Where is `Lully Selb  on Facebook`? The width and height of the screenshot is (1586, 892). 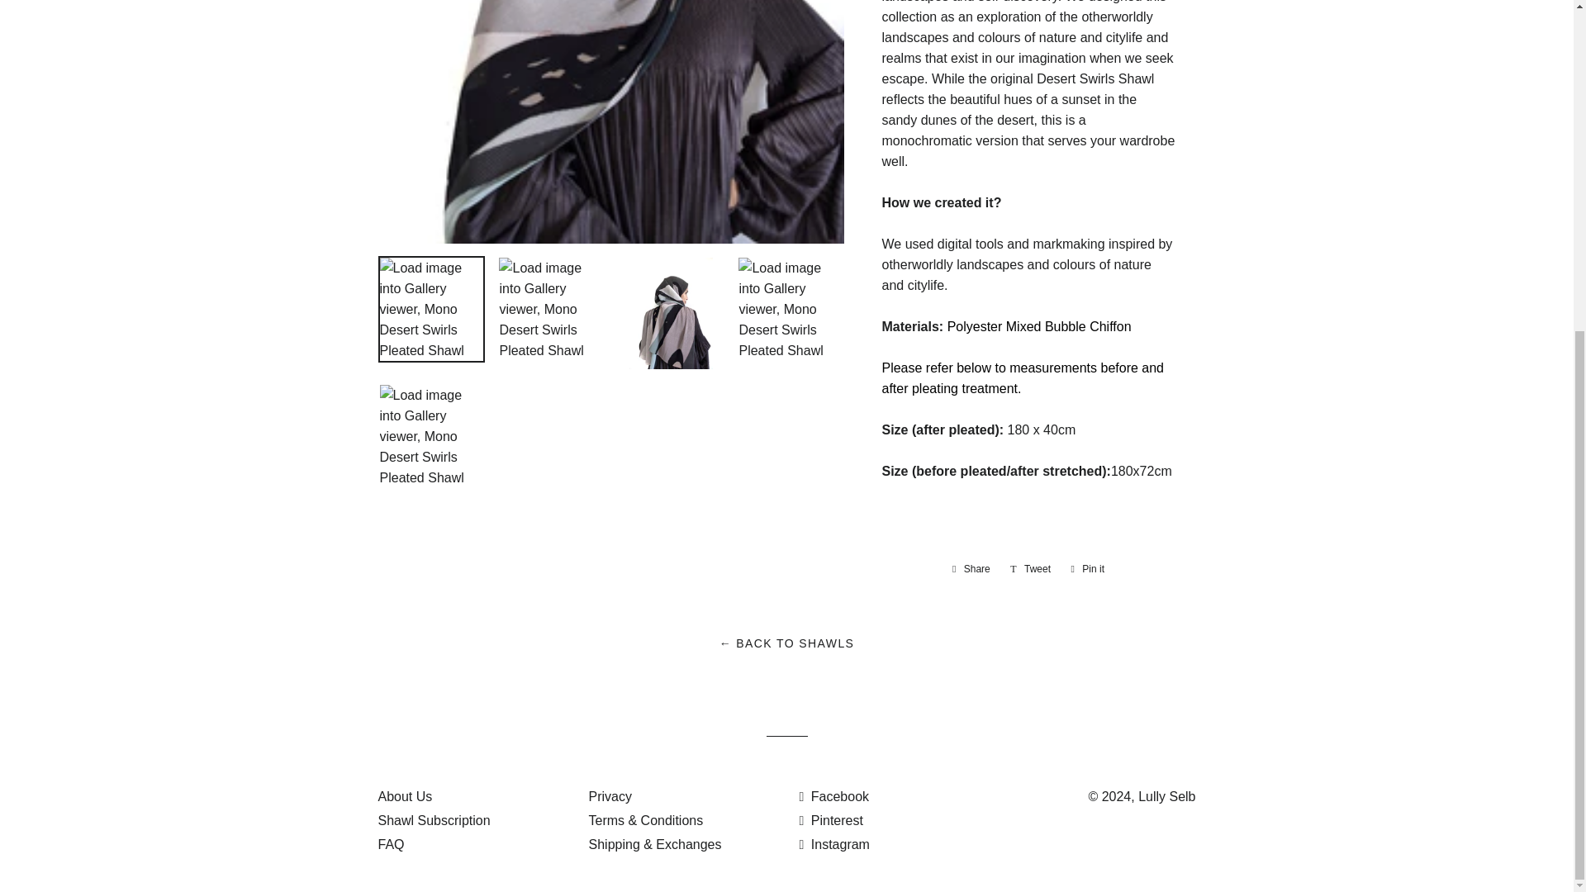
Lully Selb  on Facebook is located at coordinates (834, 796).